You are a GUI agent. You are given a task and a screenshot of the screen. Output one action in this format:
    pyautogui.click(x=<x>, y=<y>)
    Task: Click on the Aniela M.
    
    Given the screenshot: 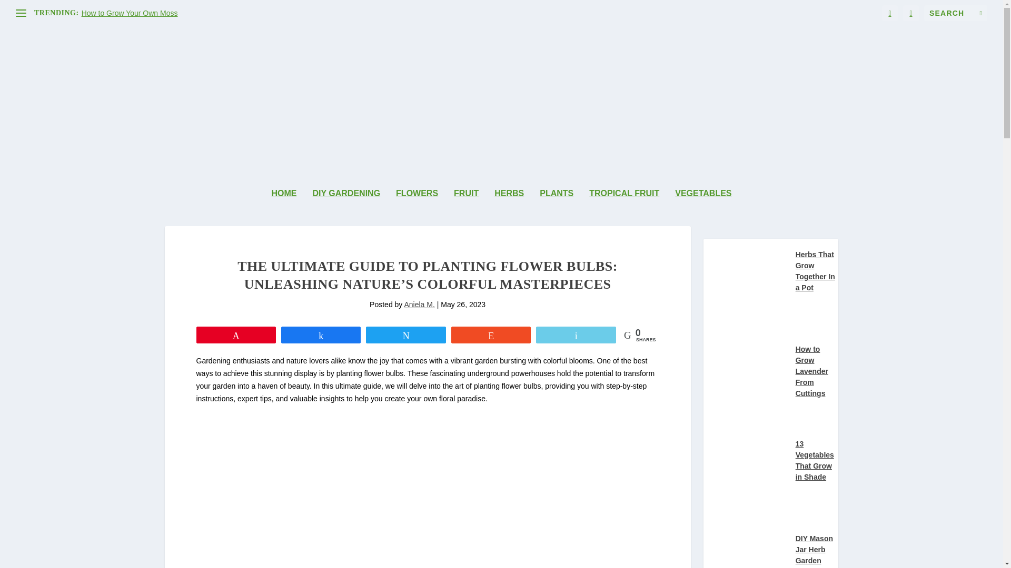 What is the action you would take?
    pyautogui.click(x=419, y=305)
    